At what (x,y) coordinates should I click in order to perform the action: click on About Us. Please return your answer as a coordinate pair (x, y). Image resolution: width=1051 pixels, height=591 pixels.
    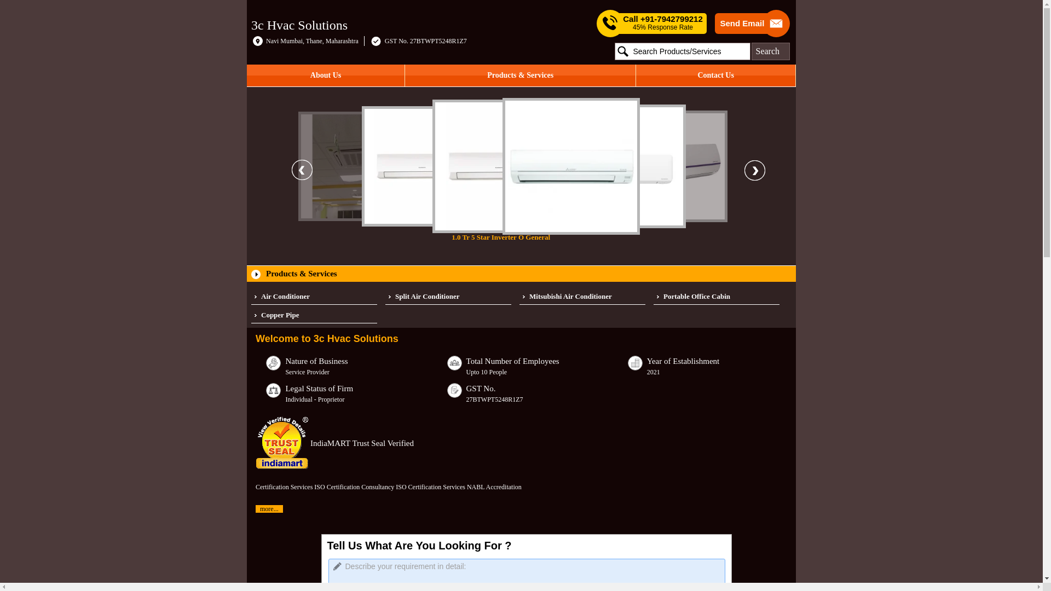
    Looking at the image, I should click on (326, 76).